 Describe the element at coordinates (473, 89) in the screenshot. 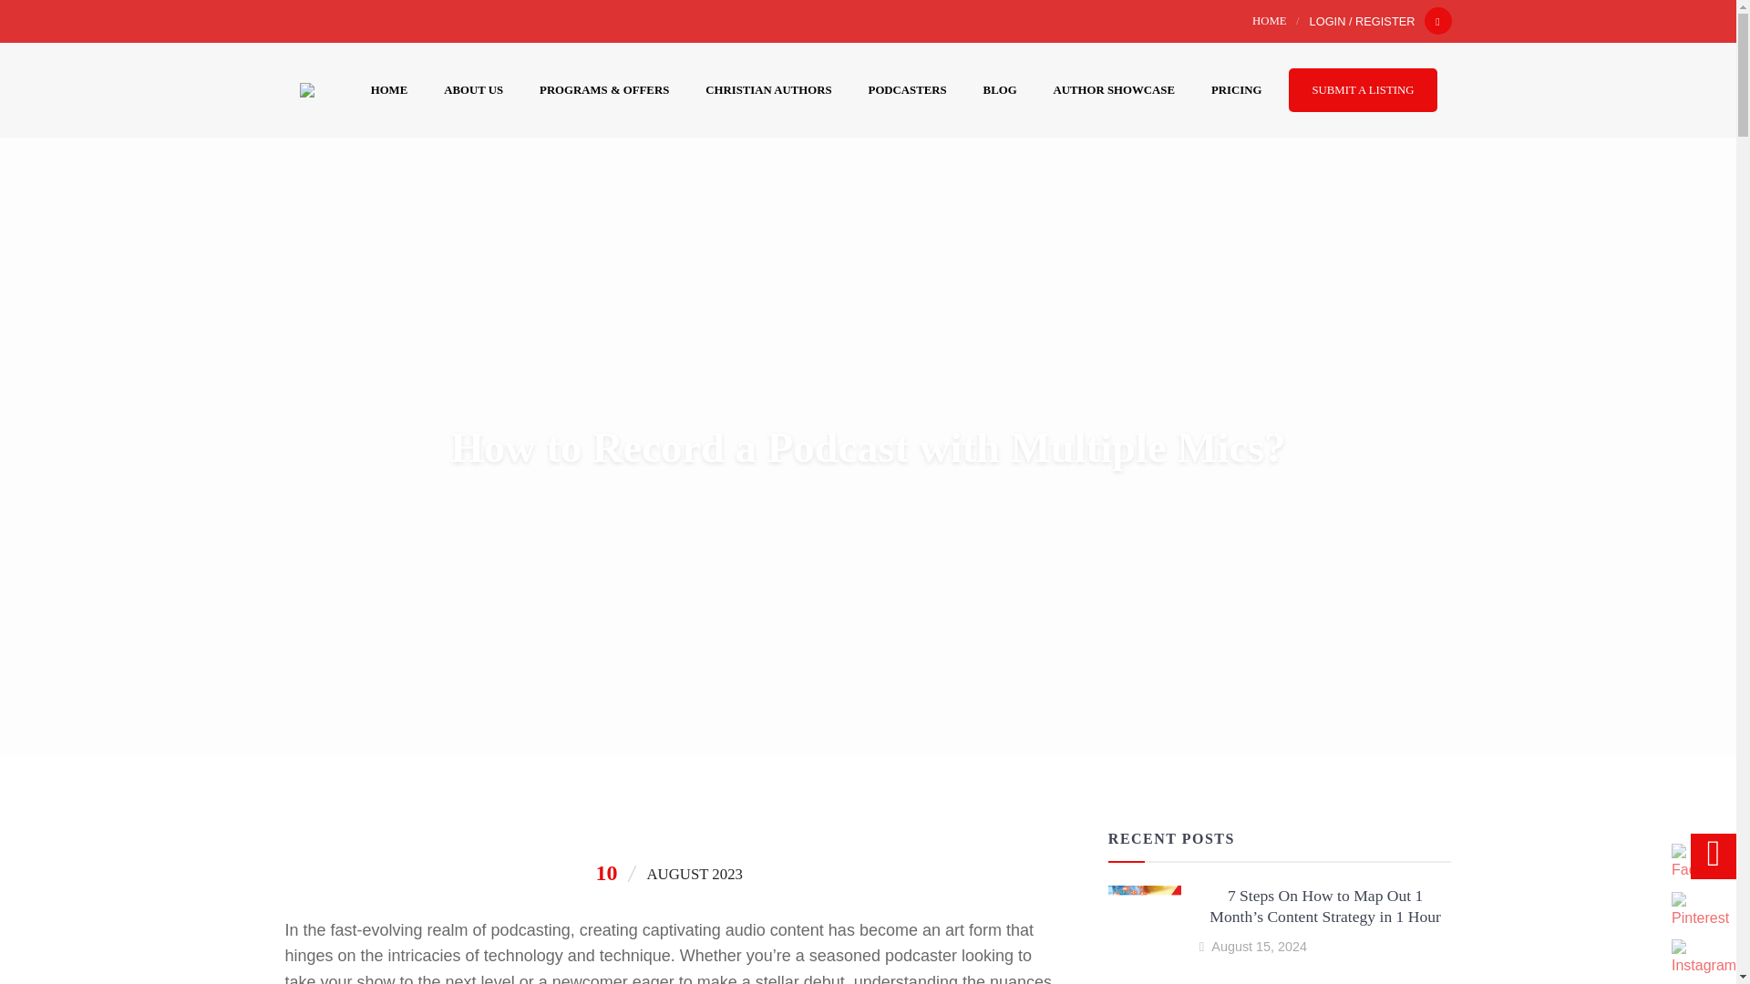

I see `ABOUT US` at that location.